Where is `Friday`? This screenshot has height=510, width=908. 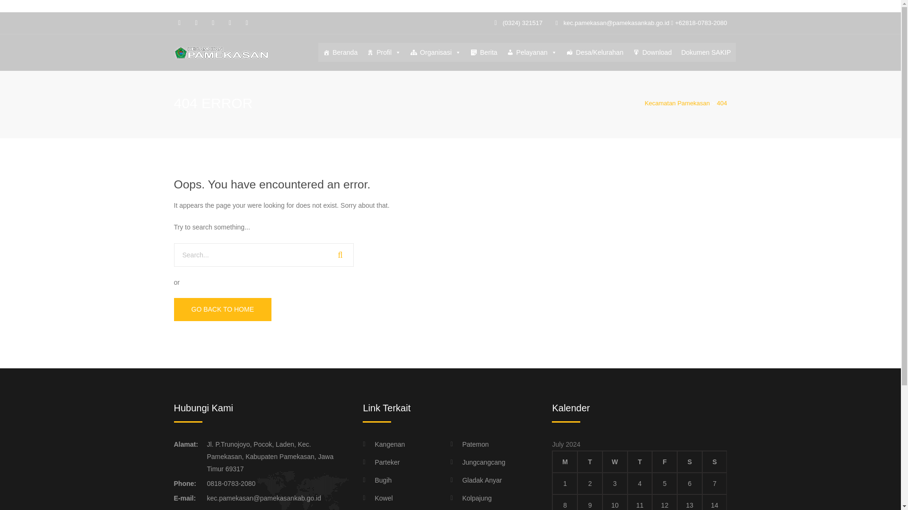 Friday is located at coordinates (664, 462).